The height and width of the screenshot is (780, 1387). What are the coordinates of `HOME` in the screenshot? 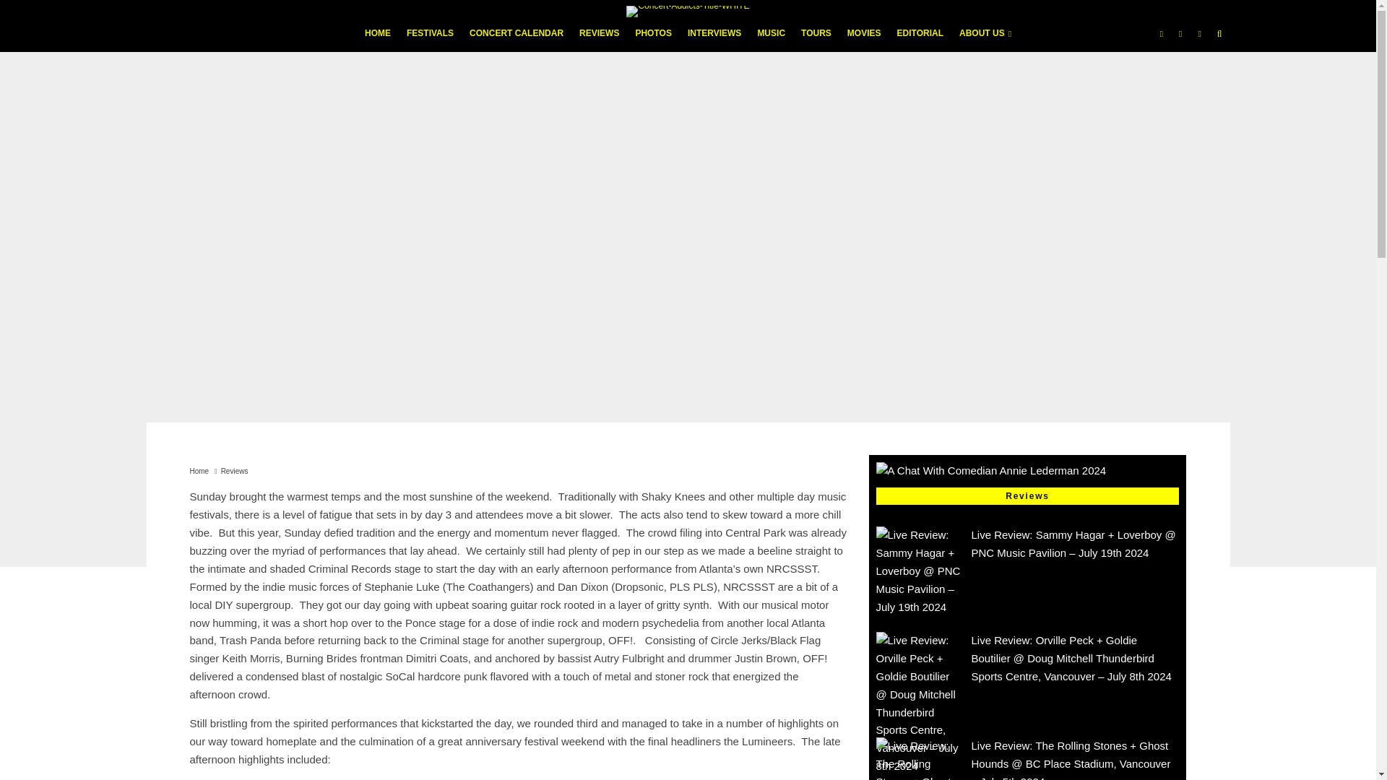 It's located at (377, 38).